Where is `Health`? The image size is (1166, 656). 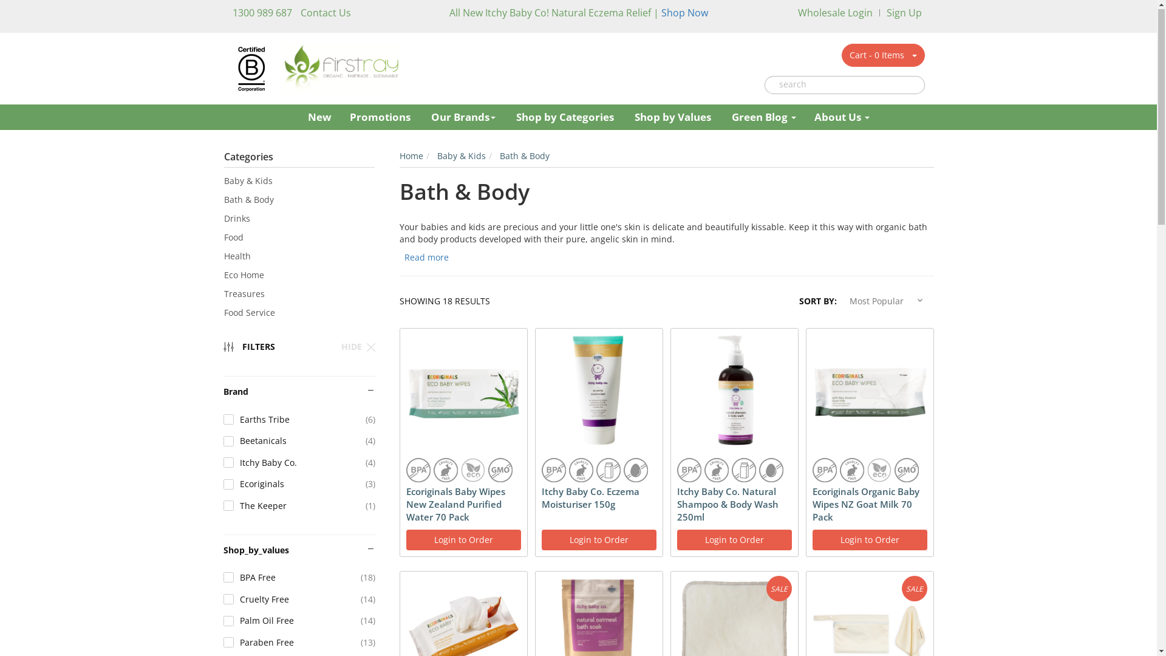 Health is located at coordinates (299, 257).